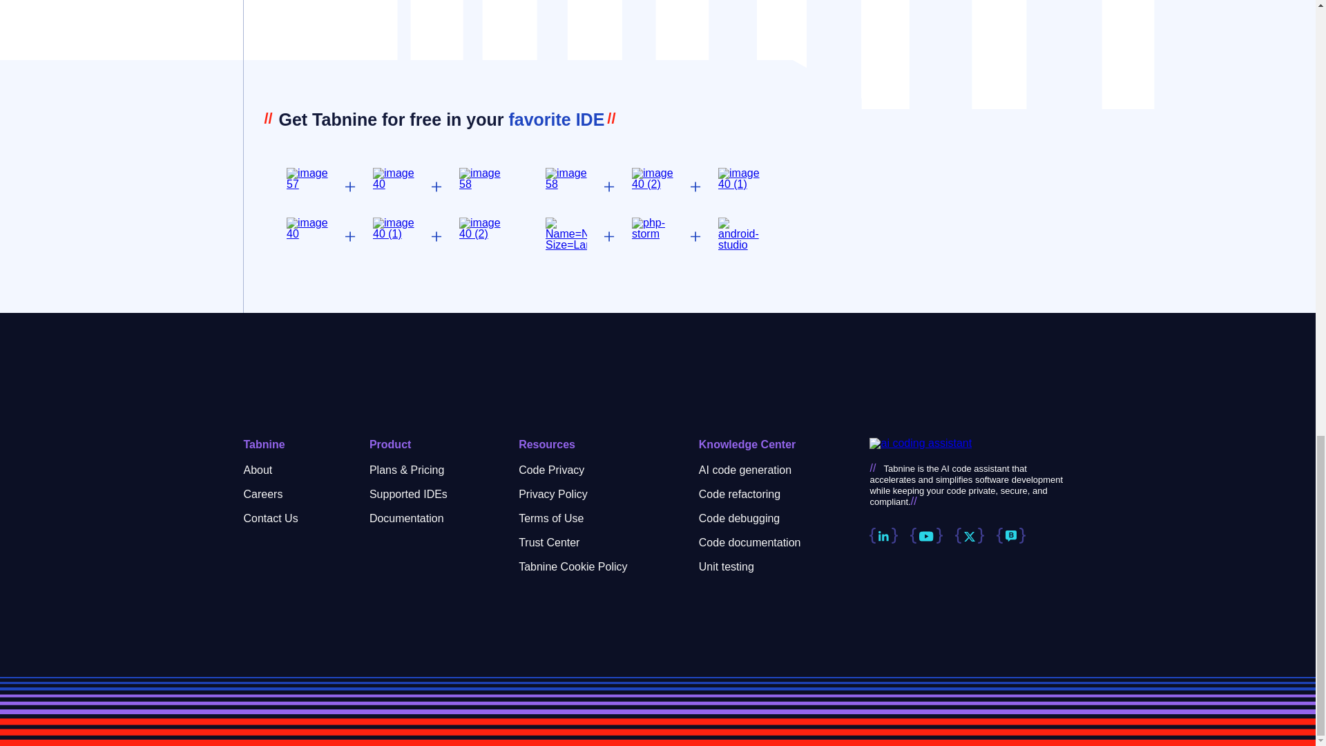  What do you see at coordinates (307, 228) in the screenshot?
I see `GoLand` at bounding box center [307, 228].